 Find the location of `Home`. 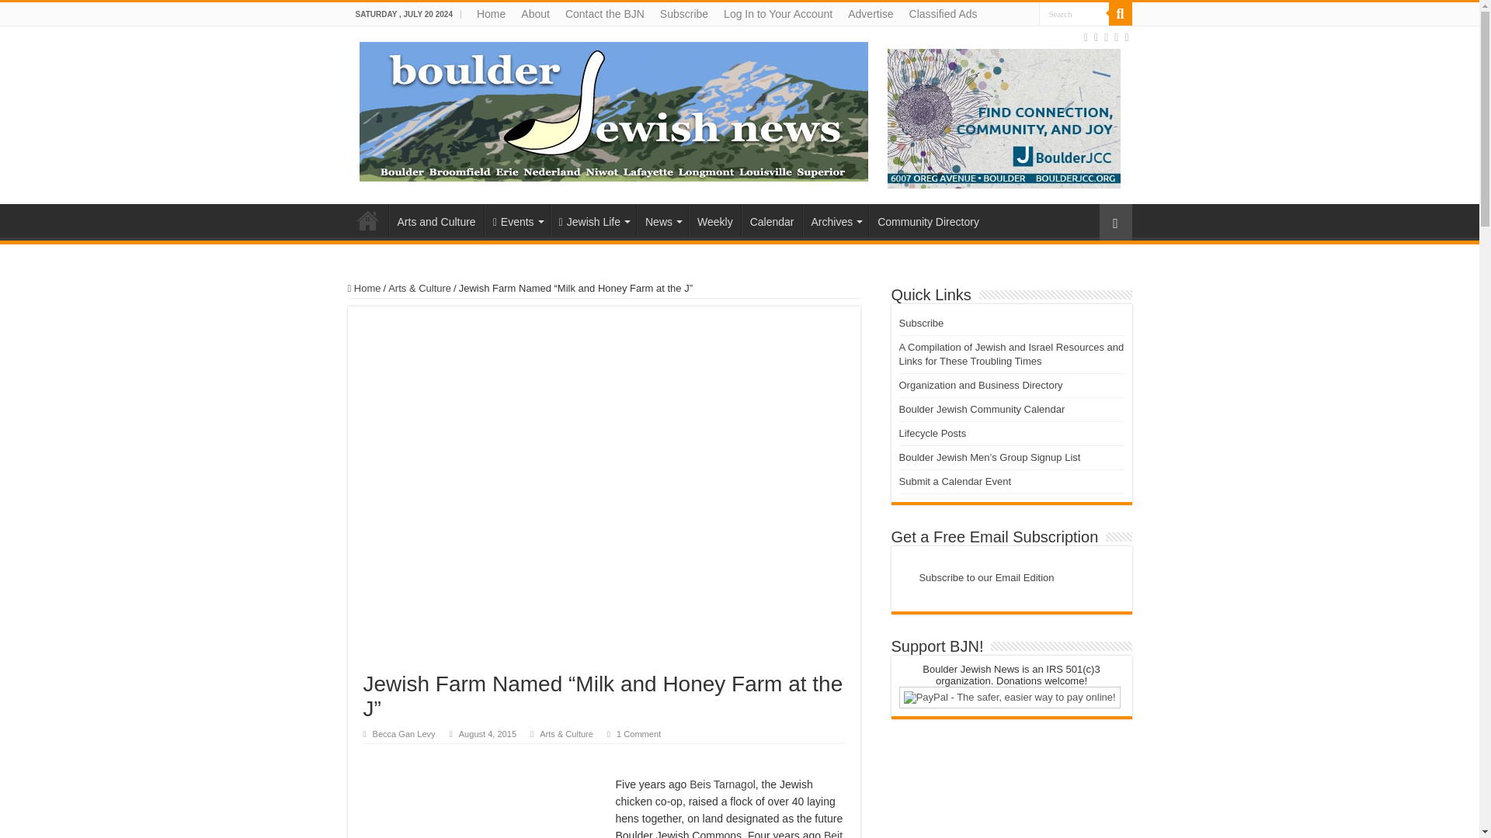

Home is located at coordinates (367, 220).